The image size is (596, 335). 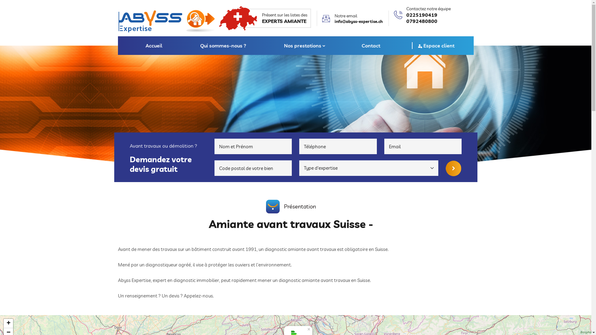 What do you see at coordinates (8, 324) in the screenshot?
I see `+` at bounding box center [8, 324].